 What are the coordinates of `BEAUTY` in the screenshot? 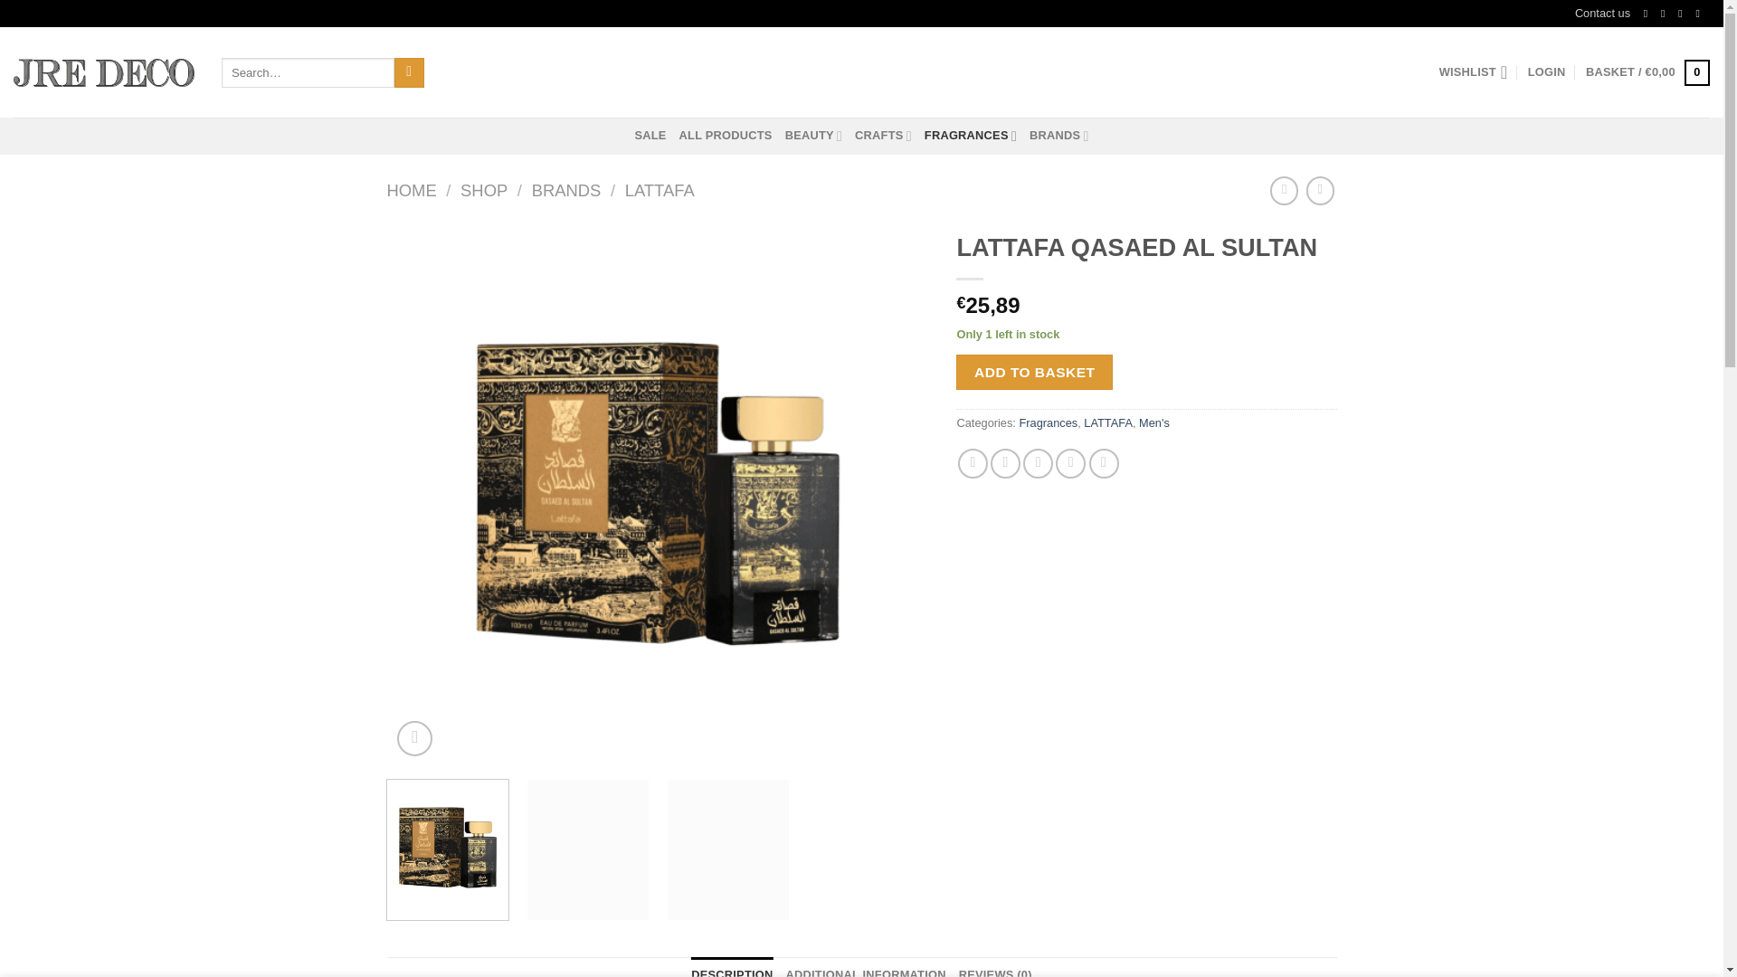 It's located at (813, 135).